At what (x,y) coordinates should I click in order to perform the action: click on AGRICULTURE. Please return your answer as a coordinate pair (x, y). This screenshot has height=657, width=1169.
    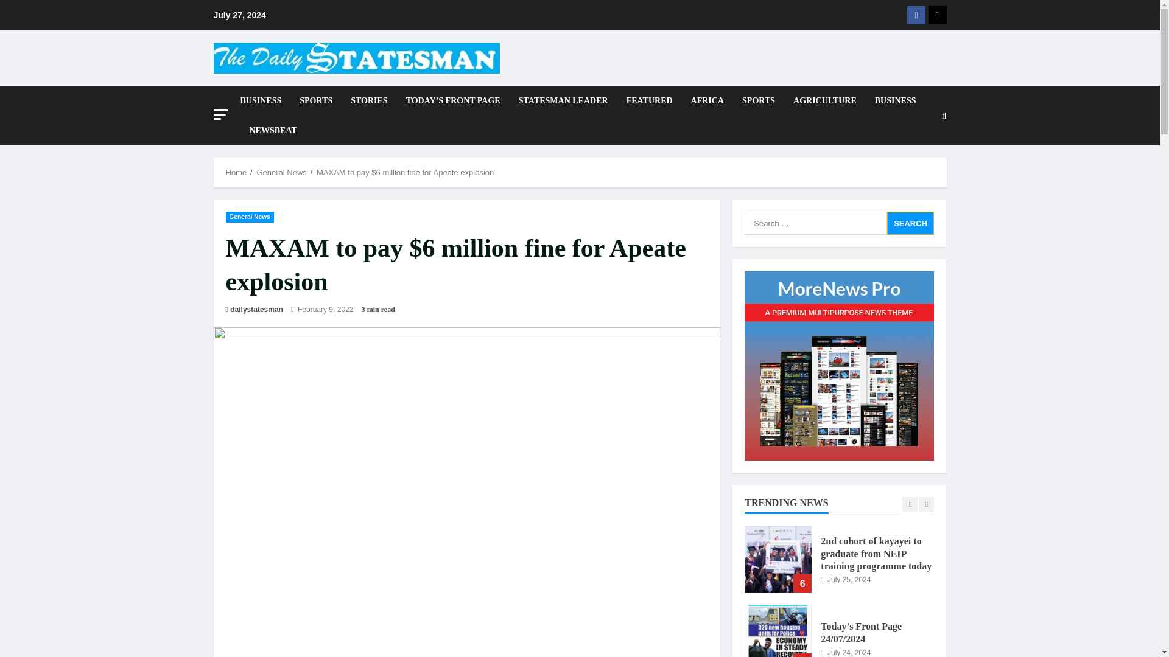
    Looking at the image, I should click on (825, 101).